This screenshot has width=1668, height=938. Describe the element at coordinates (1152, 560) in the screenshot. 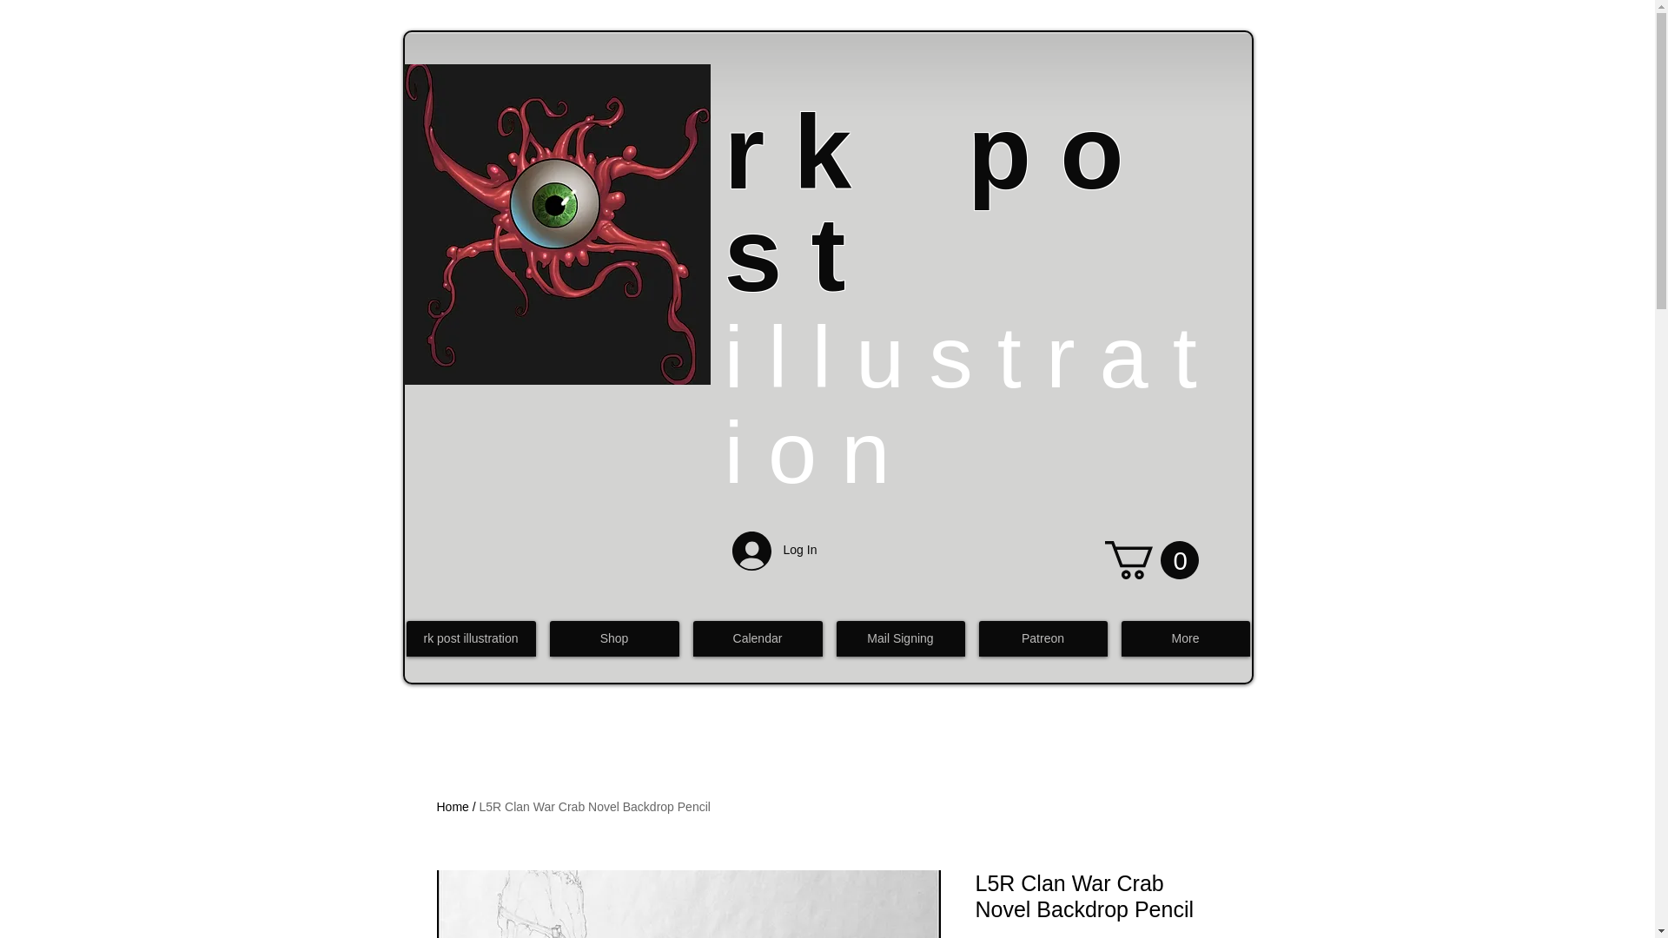

I see `0` at that location.